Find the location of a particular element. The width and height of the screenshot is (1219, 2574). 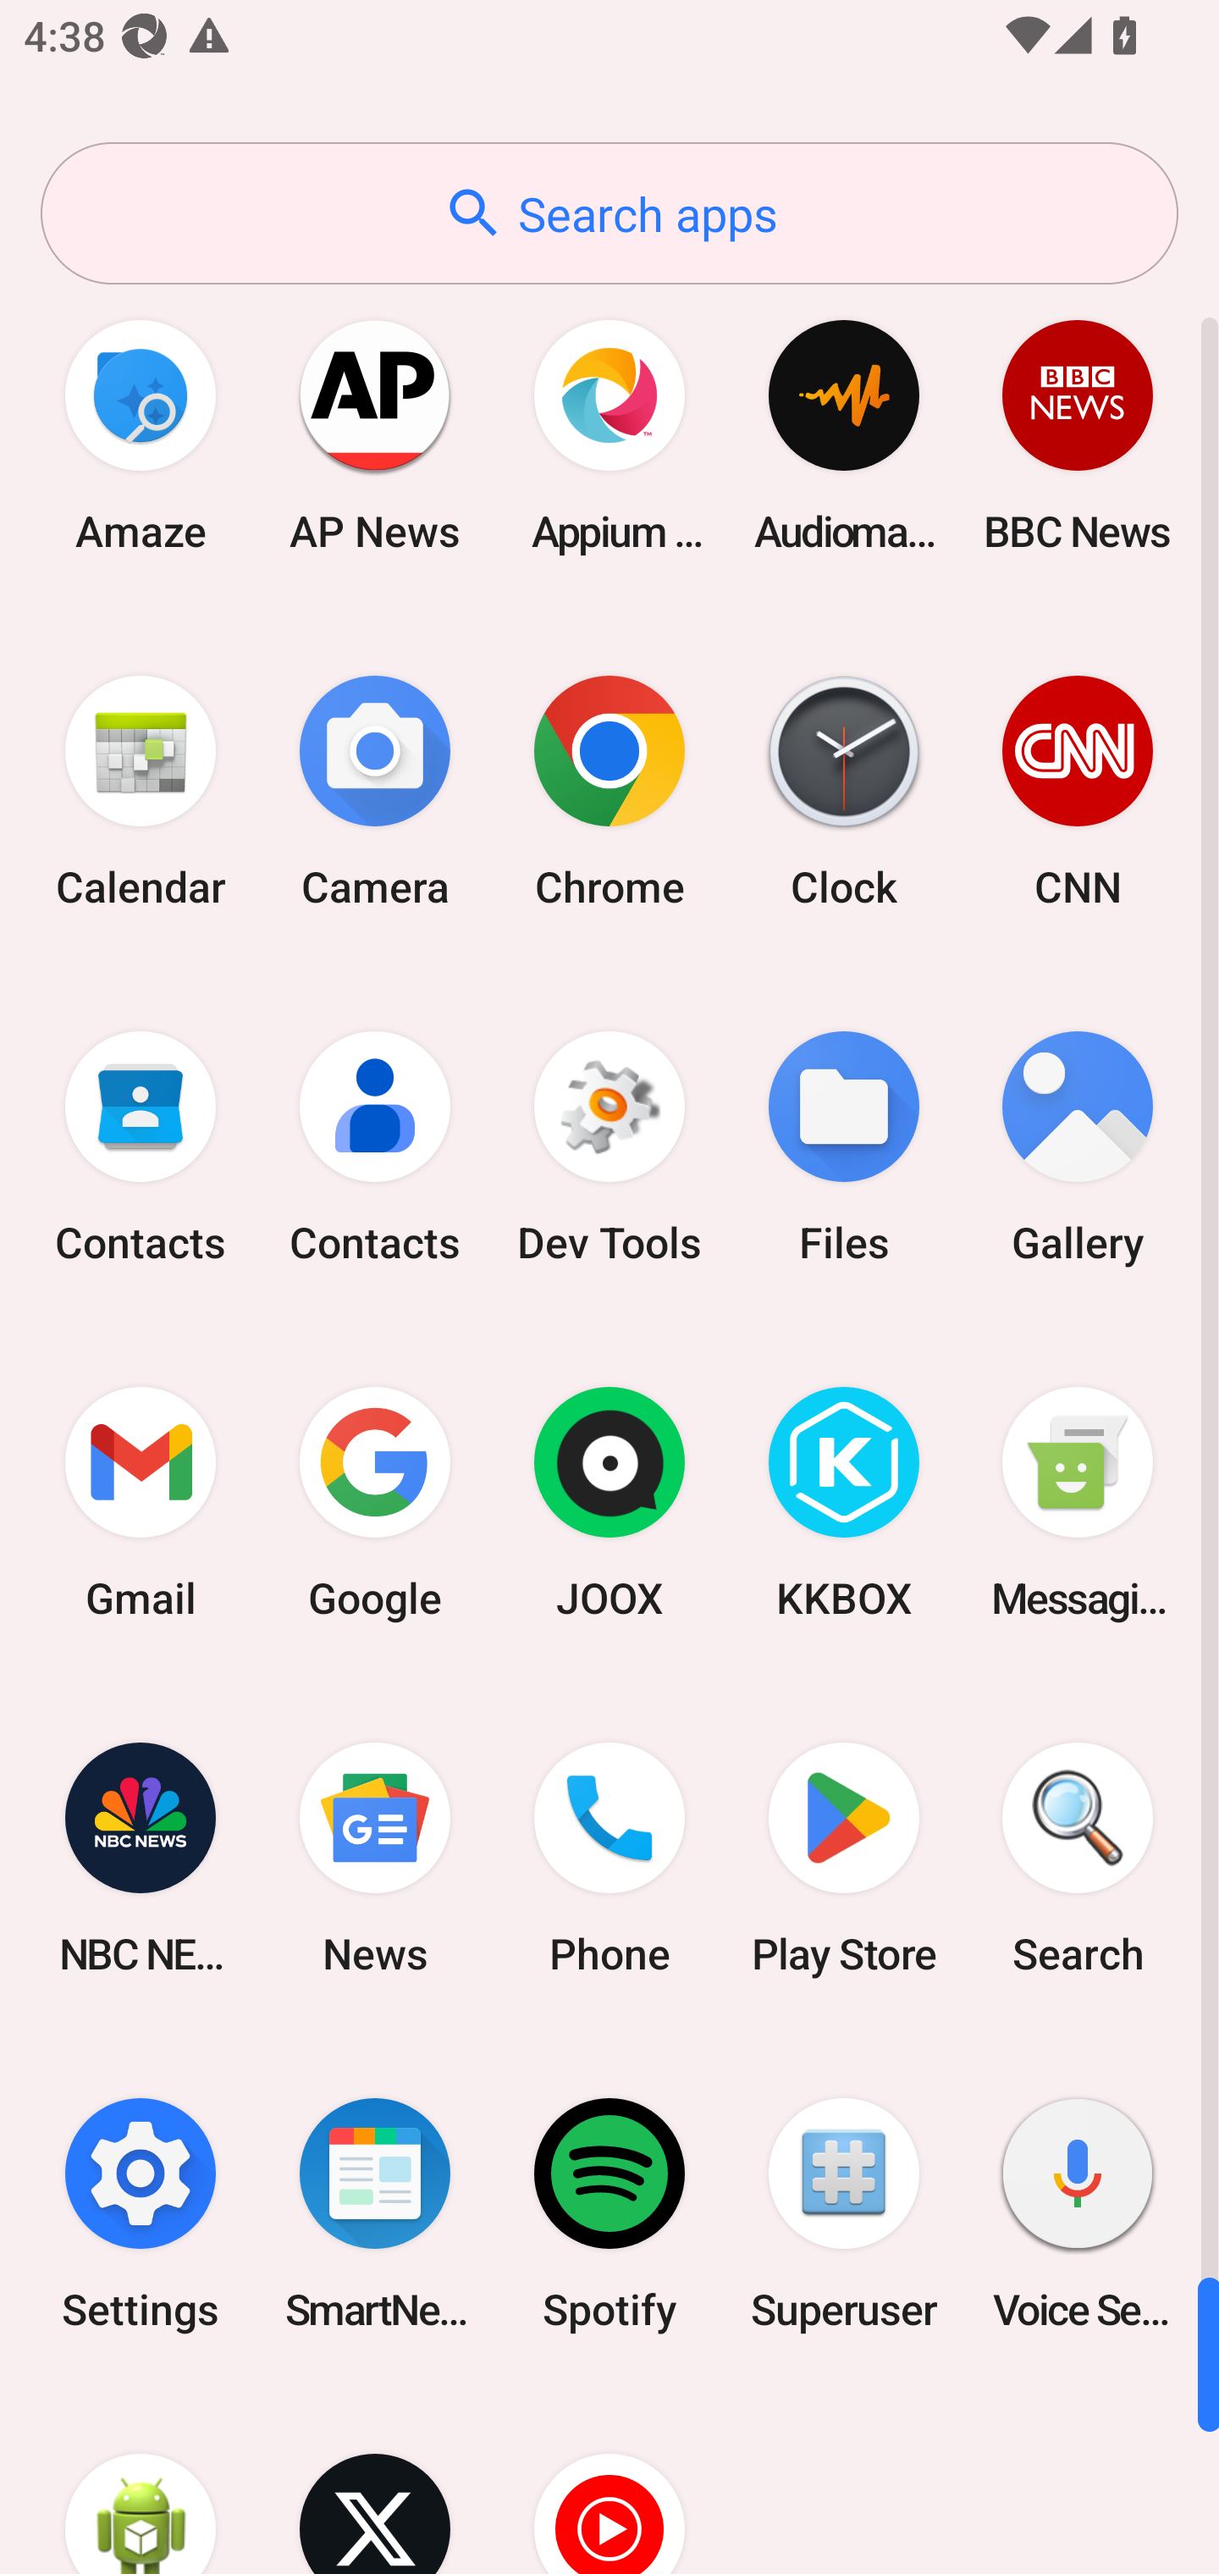

Audio­mack is located at coordinates (843, 435).